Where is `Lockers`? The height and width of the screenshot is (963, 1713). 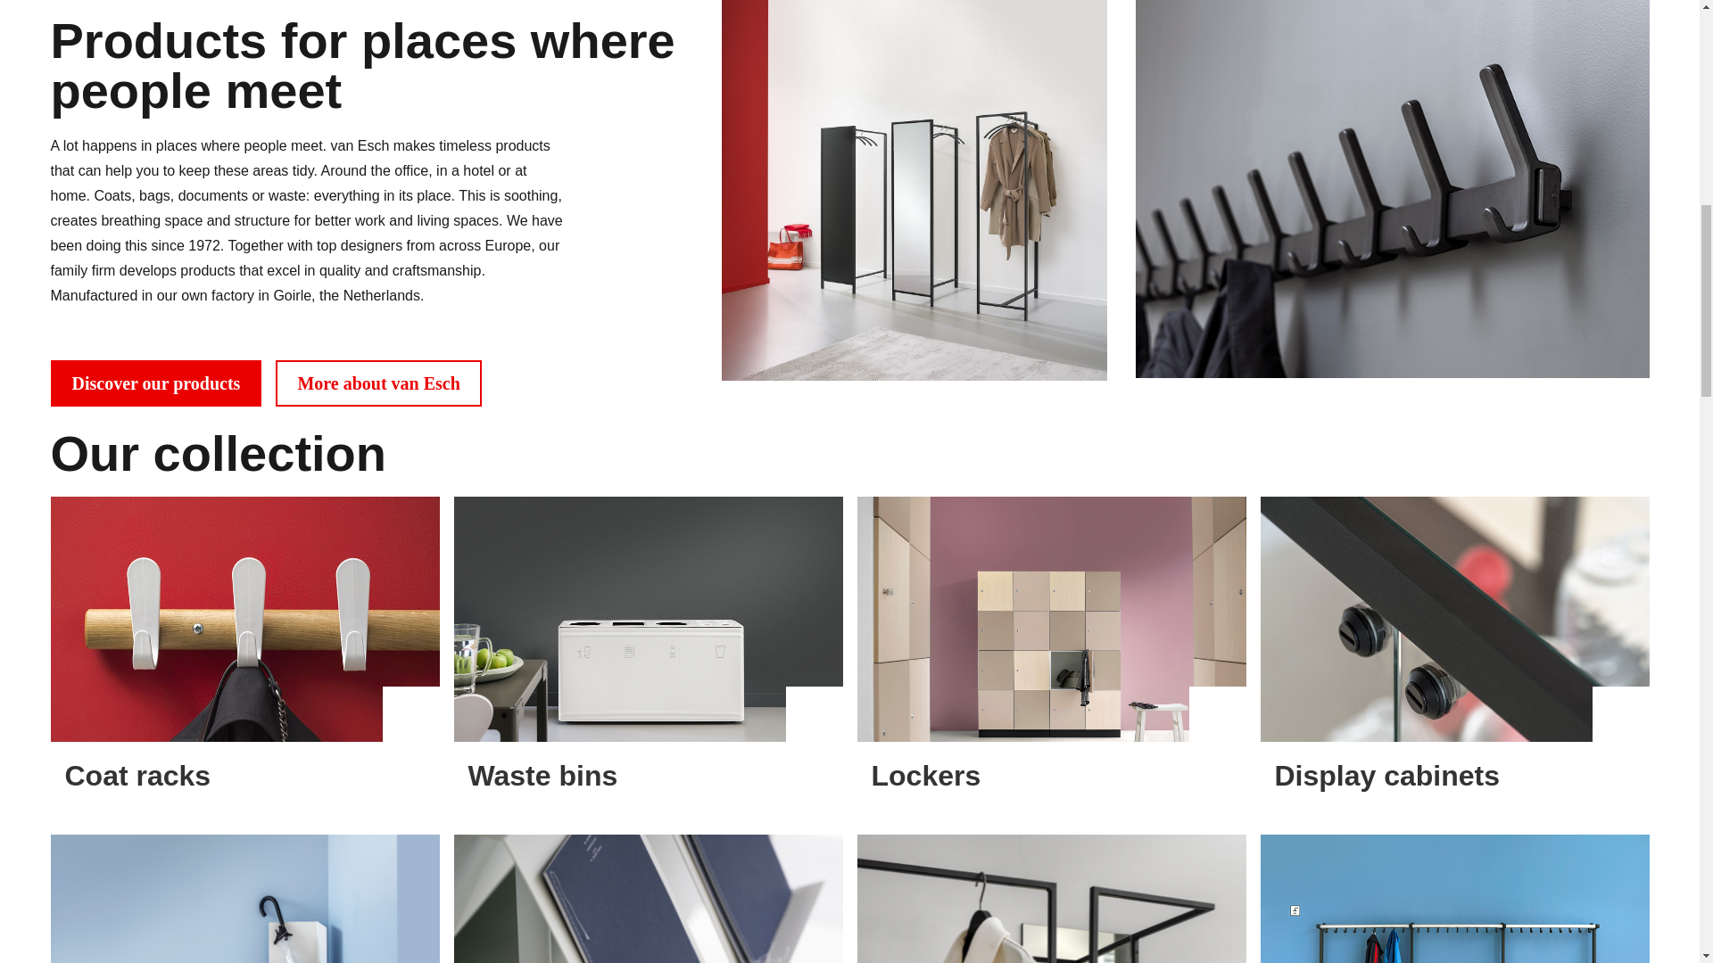
Lockers is located at coordinates (1051, 653).